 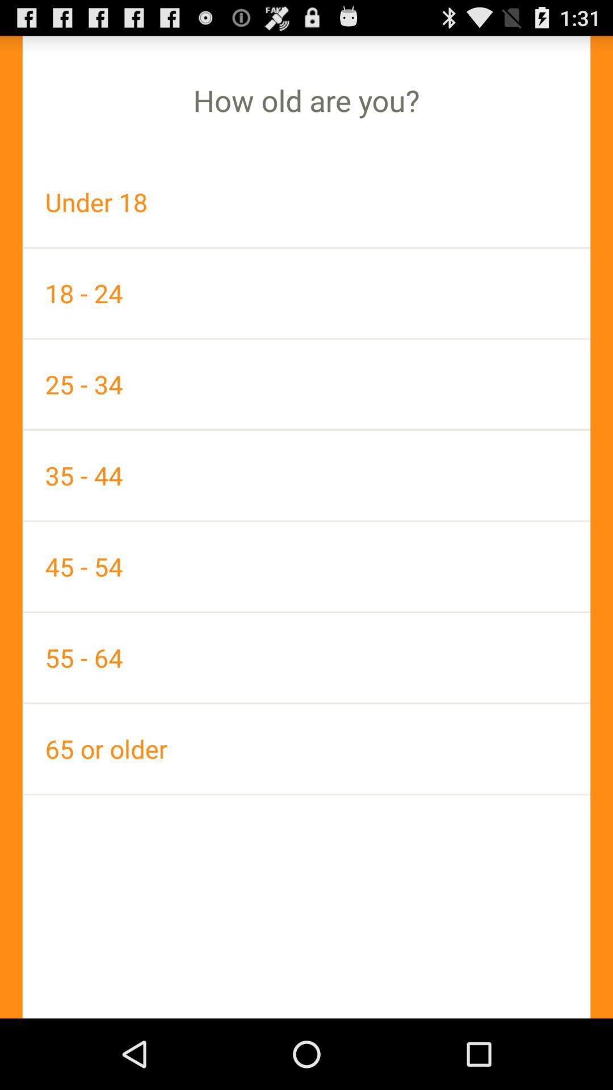 I want to click on scroll until 65 or older, so click(x=306, y=748).